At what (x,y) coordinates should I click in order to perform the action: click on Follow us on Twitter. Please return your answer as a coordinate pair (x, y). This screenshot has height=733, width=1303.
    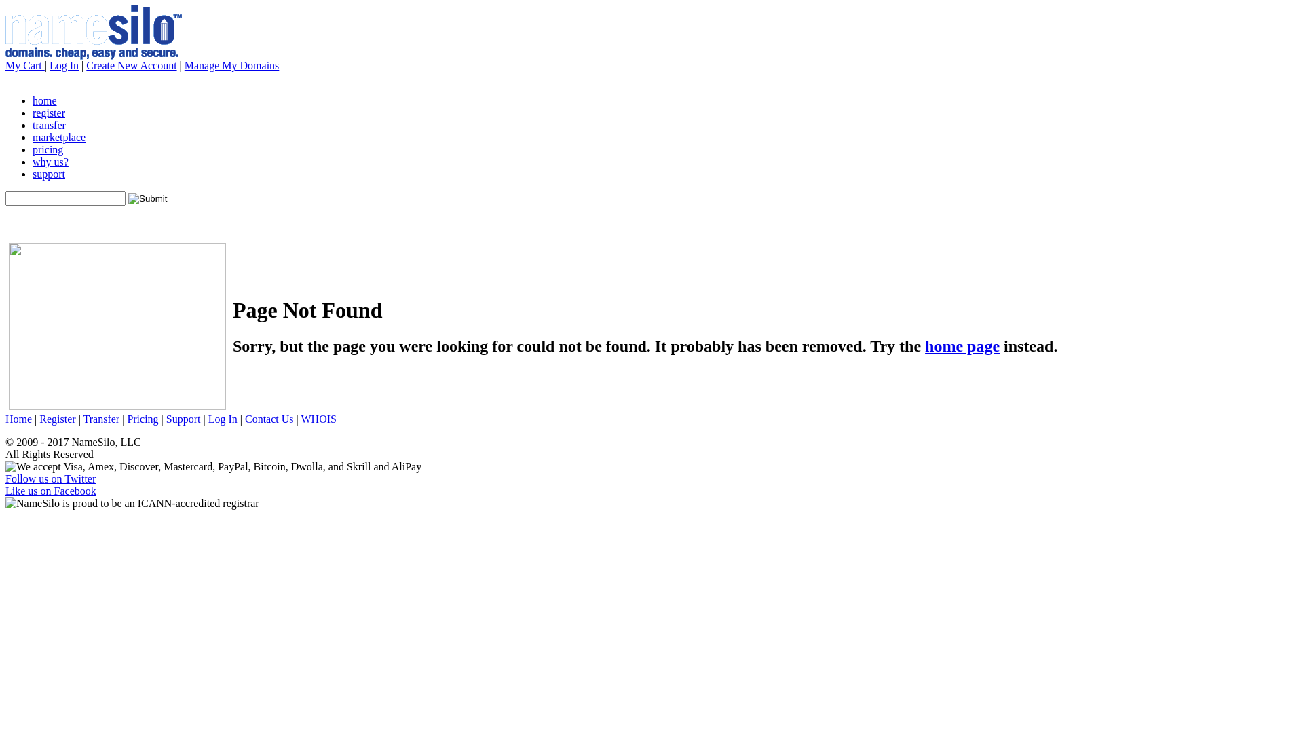
    Looking at the image, I should click on (50, 479).